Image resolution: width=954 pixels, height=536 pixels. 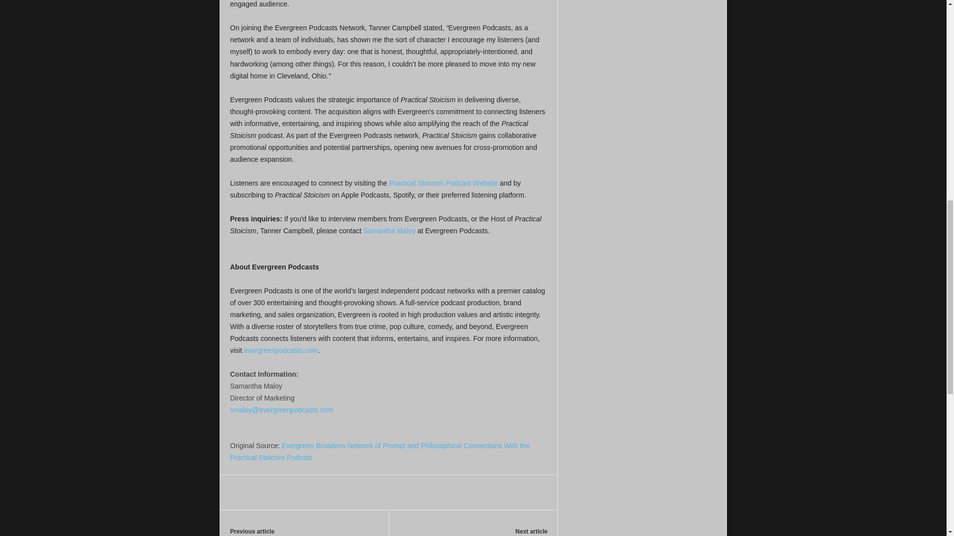 What do you see at coordinates (443, 183) in the screenshot?
I see `Practical Stoicism Podcast Website` at bounding box center [443, 183].